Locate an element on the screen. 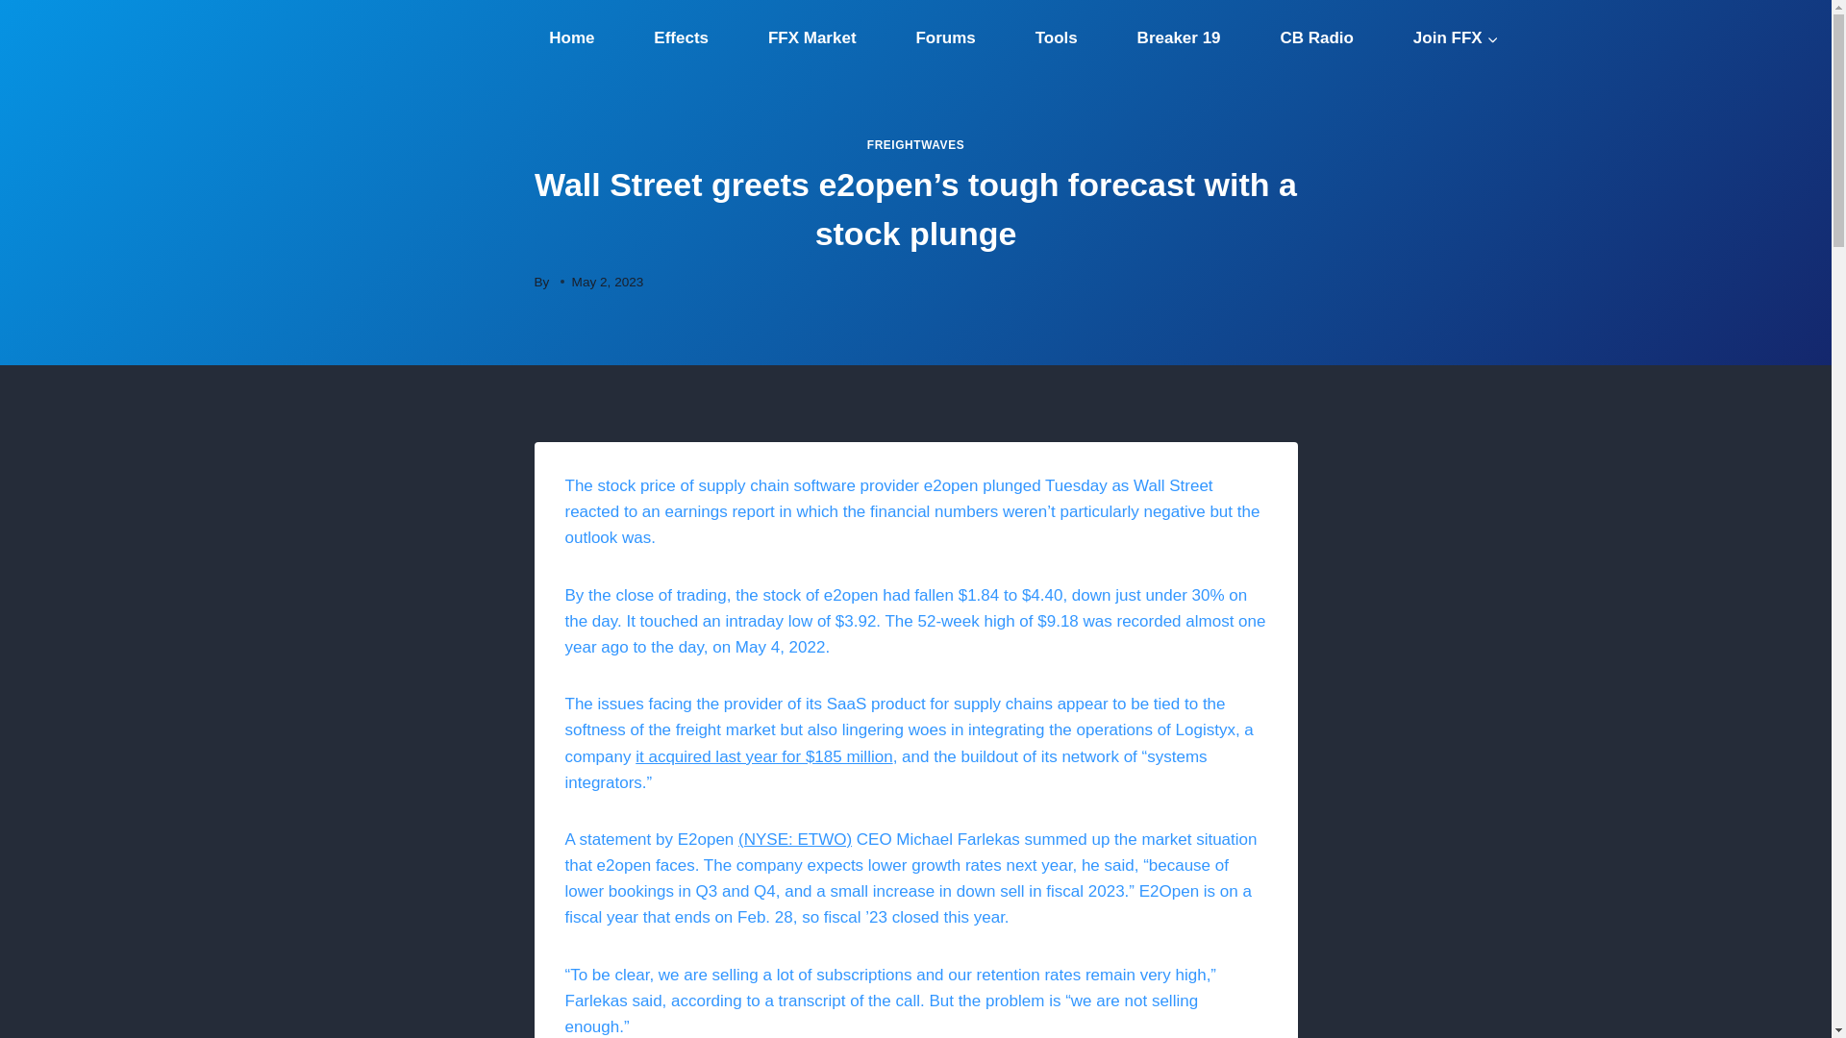 The width and height of the screenshot is (1846, 1038). Forums is located at coordinates (946, 38).